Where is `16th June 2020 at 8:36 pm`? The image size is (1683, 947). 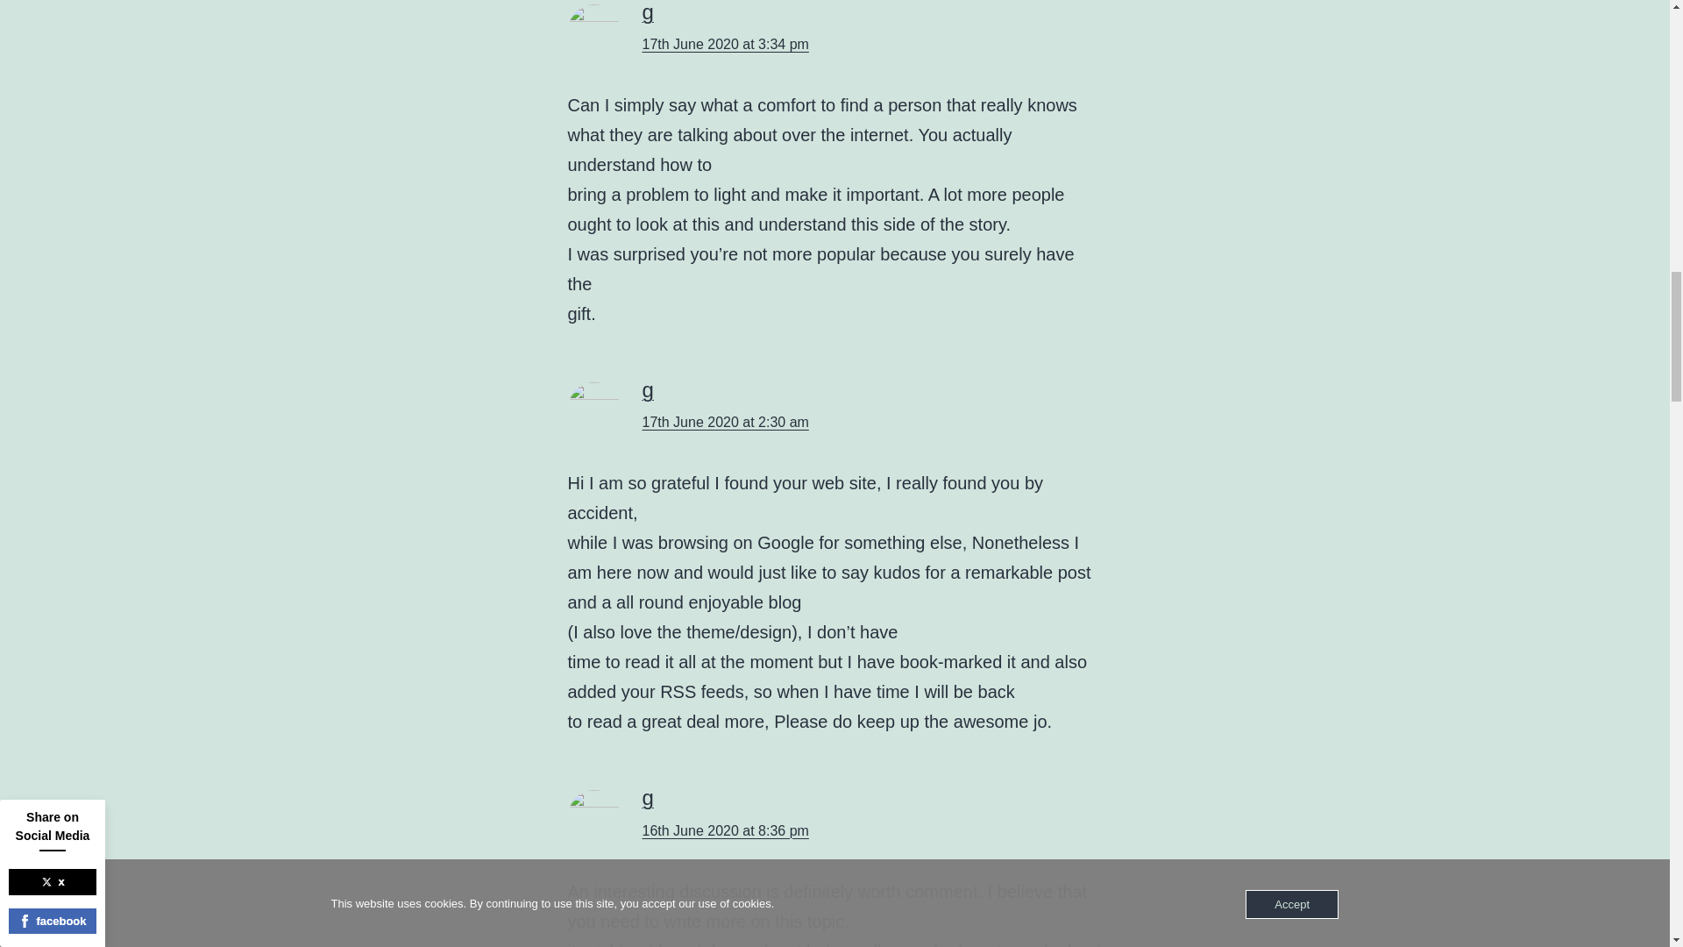
16th June 2020 at 8:36 pm is located at coordinates (724, 830).